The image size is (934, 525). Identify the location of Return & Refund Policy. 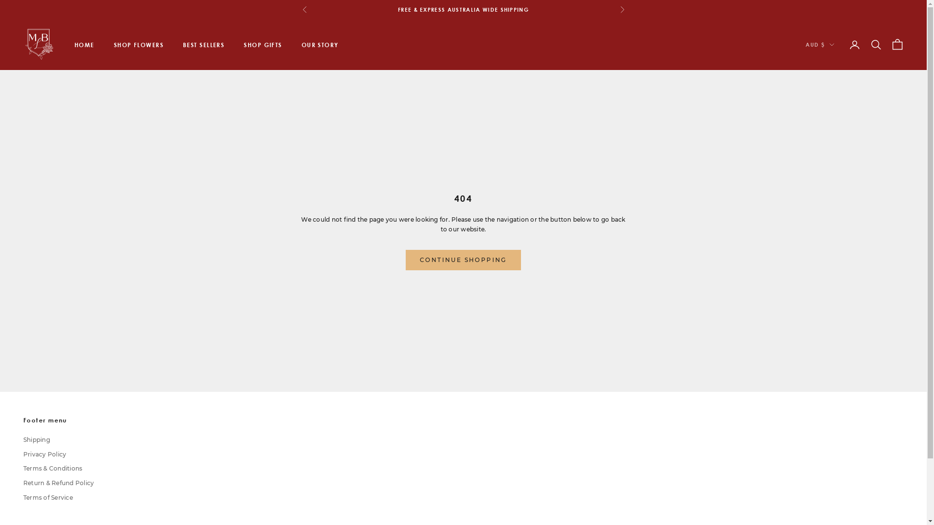
(58, 483).